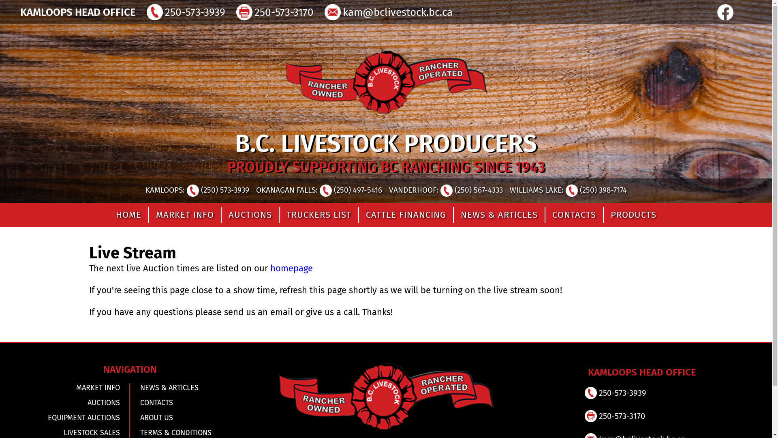 This screenshot has height=438, width=778. I want to click on 250-573-3939, so click(194, 12).